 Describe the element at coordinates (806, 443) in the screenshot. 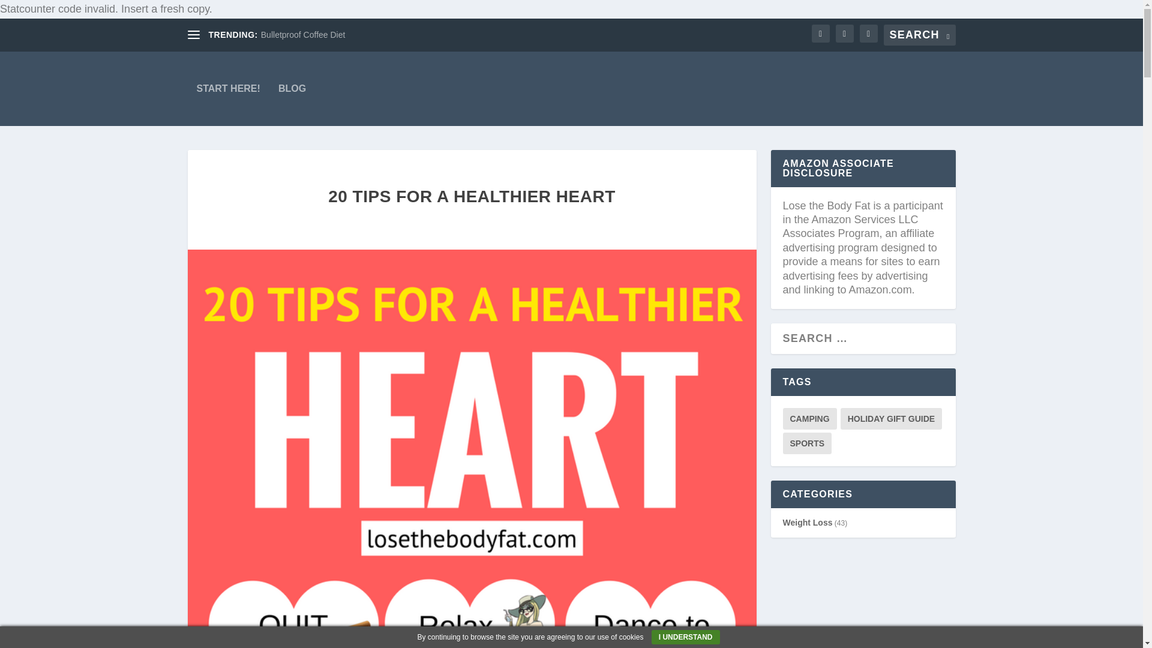

I see `SPORTS` at that location.